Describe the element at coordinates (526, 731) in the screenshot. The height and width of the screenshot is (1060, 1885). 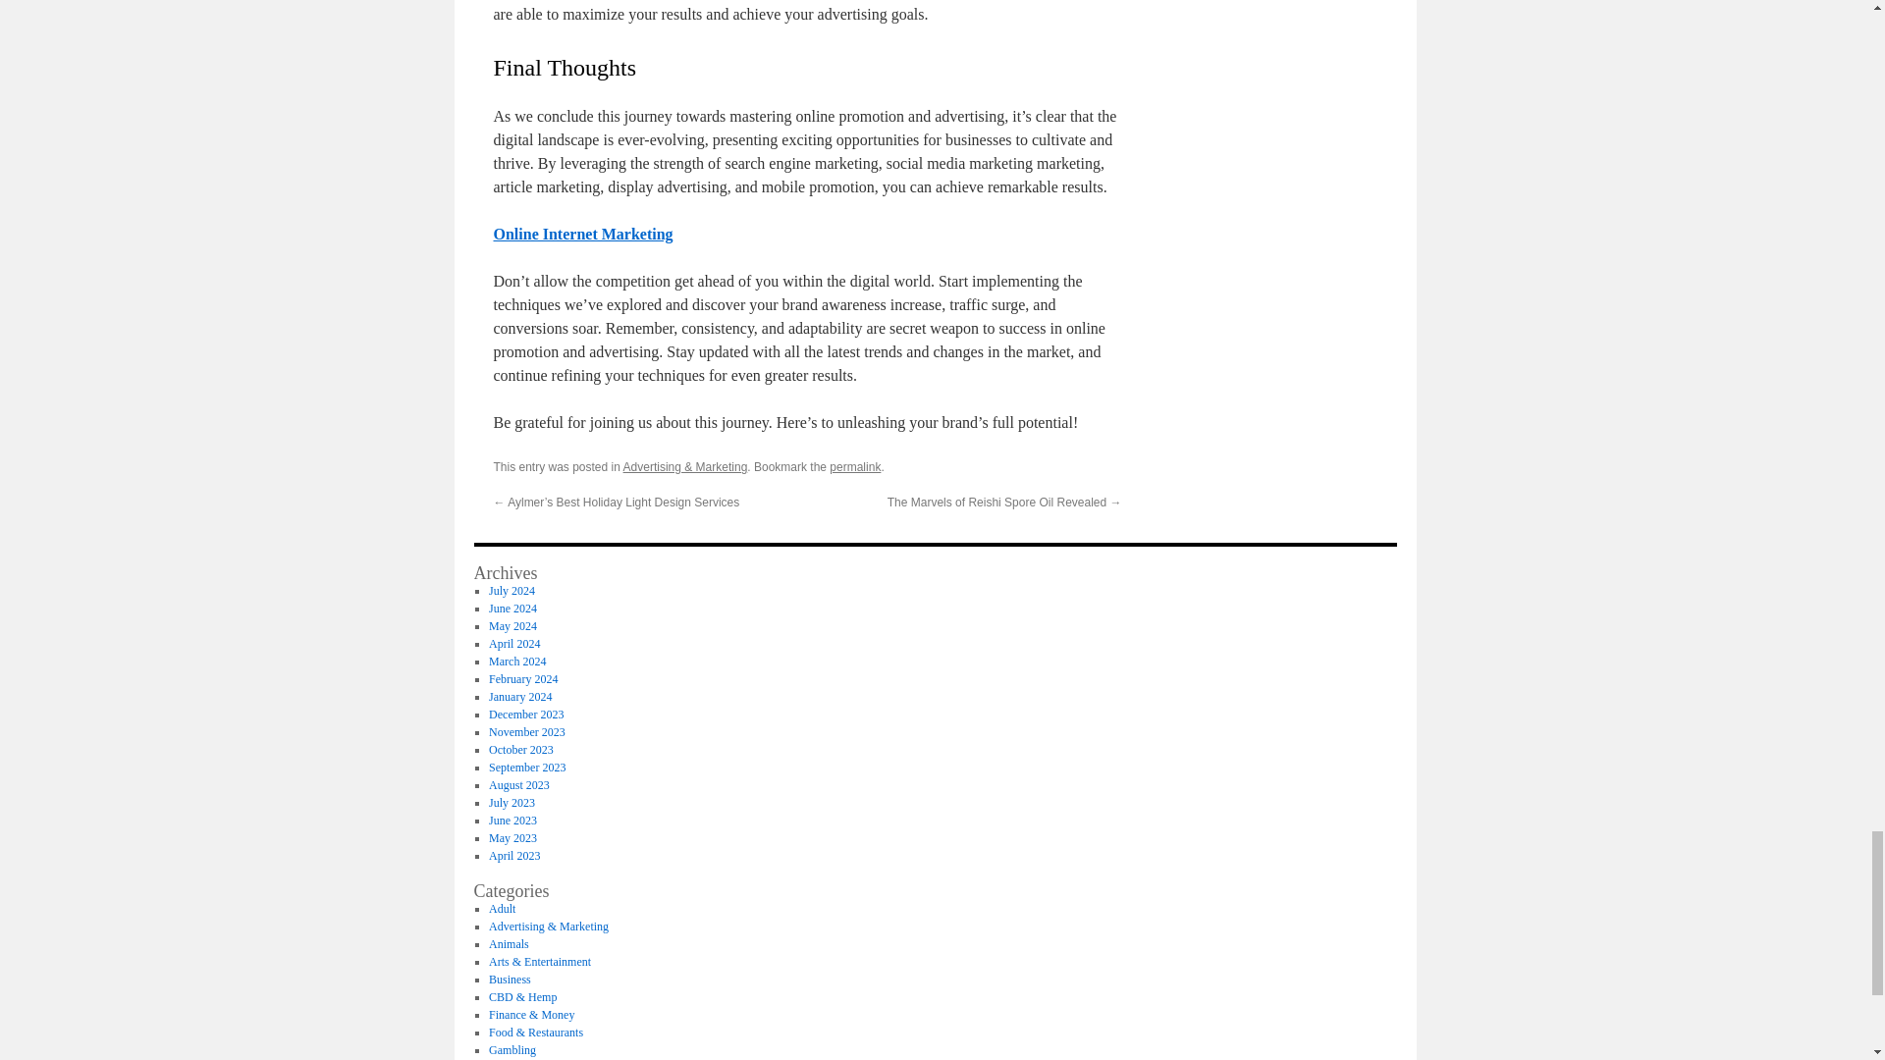
I see `November 2023` at that location.